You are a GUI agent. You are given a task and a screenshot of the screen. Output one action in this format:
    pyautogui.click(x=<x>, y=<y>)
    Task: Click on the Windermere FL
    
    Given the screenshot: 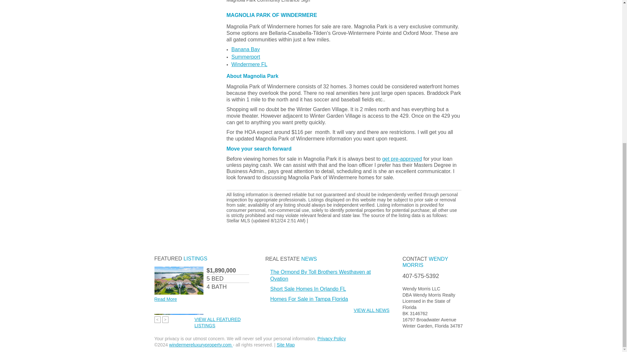 What is the action you would take?
    pyautogui.click(x=249, y=65)
    